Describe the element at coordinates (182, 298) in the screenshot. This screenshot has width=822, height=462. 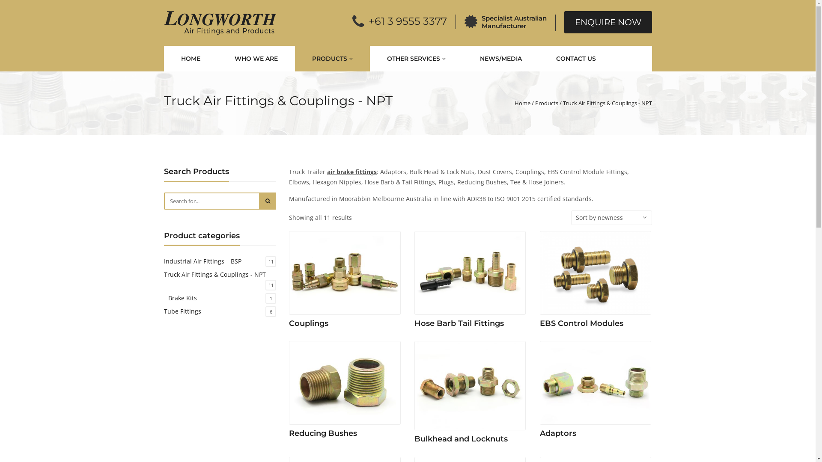
I see `Brake Kits` at that location.